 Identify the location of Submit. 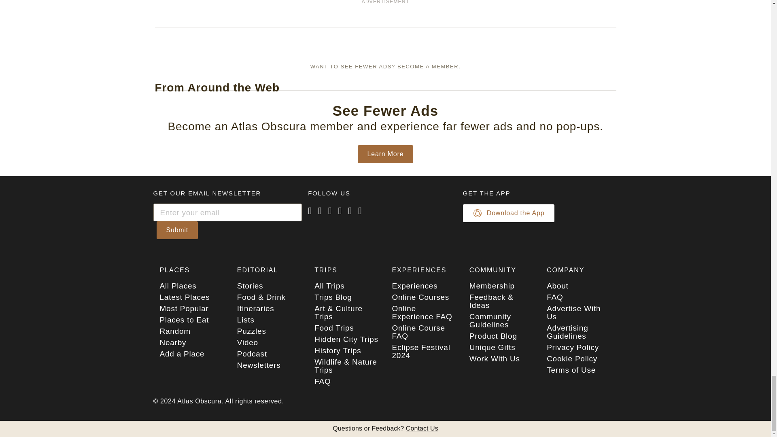
(177, 230).